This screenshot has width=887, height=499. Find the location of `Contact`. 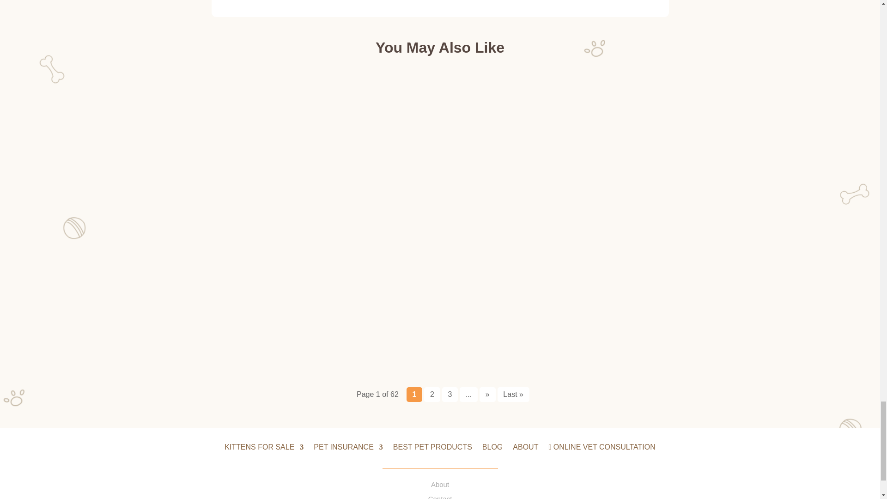

Contact is located at coordinates (440, 497).